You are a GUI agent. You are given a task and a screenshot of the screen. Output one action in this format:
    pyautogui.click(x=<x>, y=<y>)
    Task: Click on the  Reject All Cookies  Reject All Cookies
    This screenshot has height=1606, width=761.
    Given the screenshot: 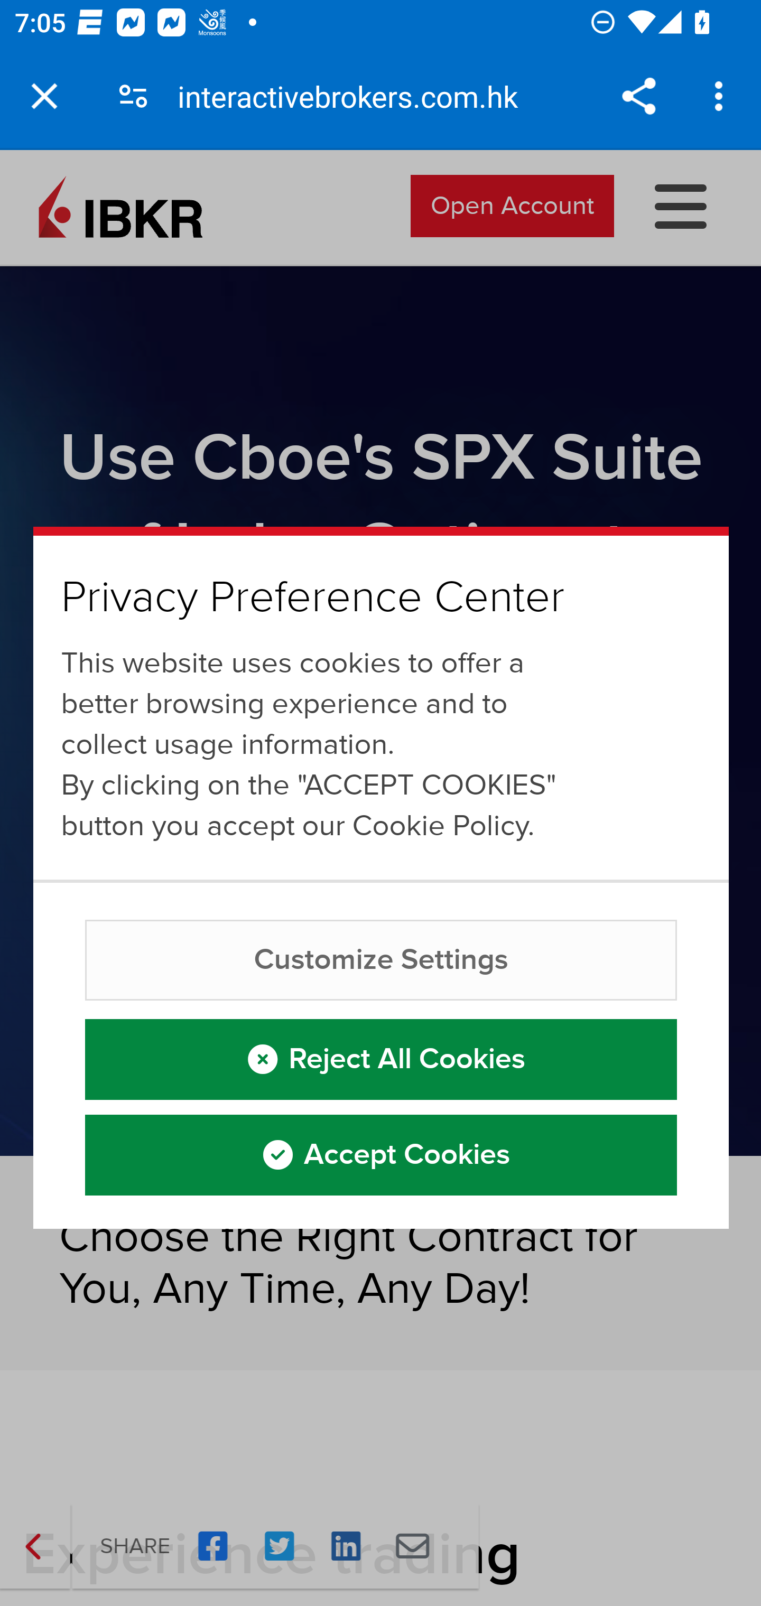 What is the action you would take?
    pyautogui.click(x=382, y=1058)
    